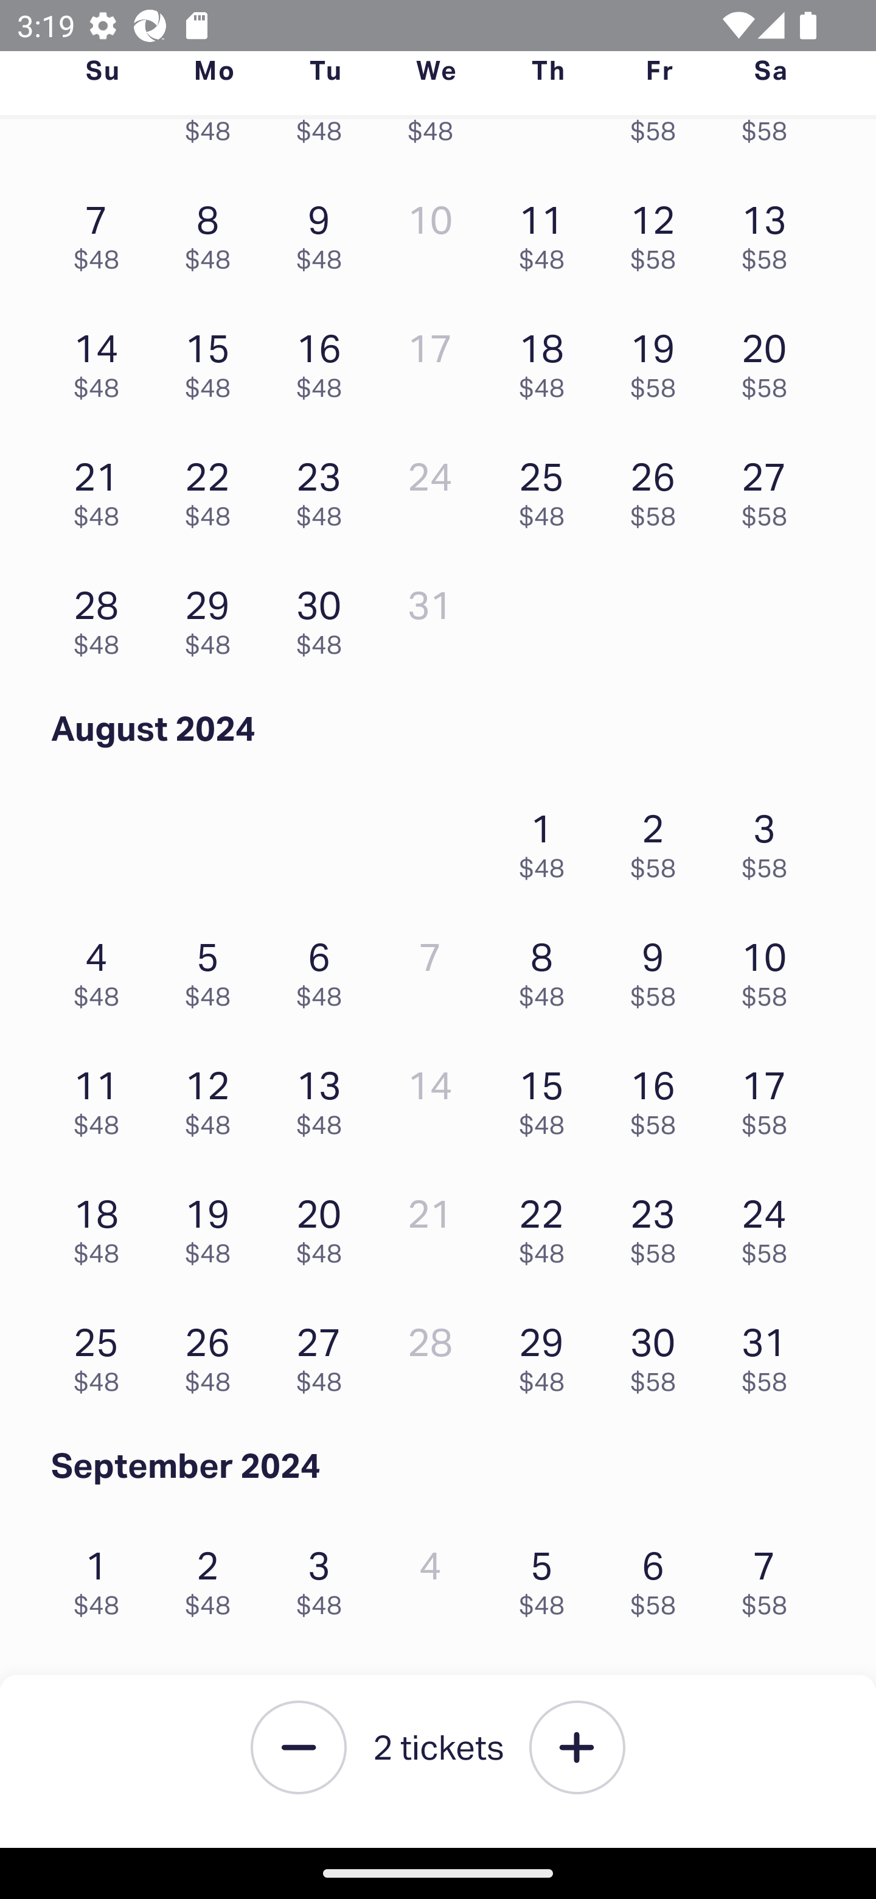  Describe the element at coordinates (325, 359) in the screenshot. I see `16 $48` at that location.